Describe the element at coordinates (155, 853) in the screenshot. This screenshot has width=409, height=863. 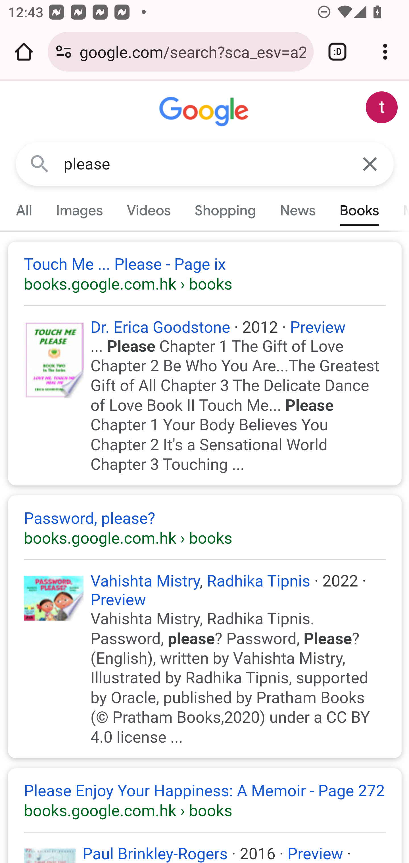
I see `Paul Brinkley-Rogers` at that location.